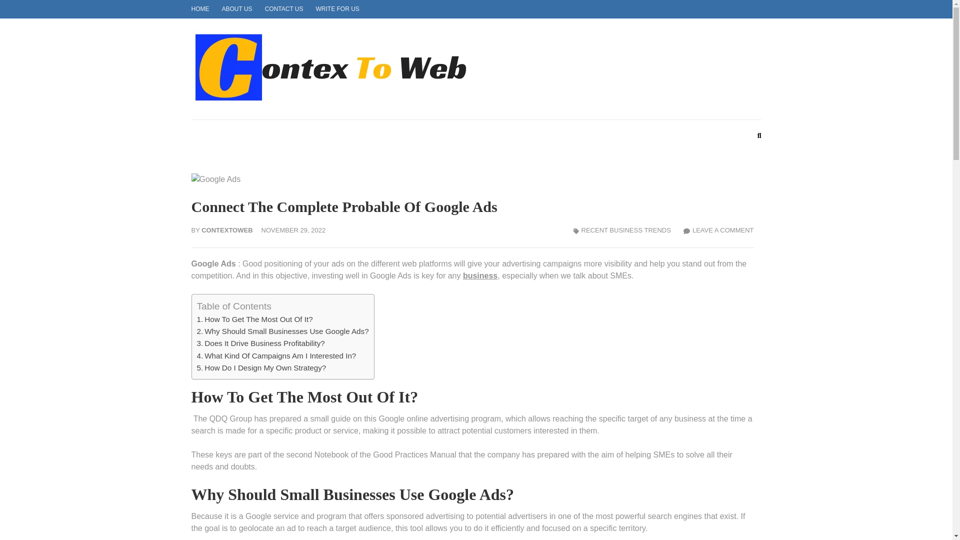 Image resolution: width=960 pixels, height=540 pixels. I want to click on How Do I Design My Own Strategy?, so click(261, 367).